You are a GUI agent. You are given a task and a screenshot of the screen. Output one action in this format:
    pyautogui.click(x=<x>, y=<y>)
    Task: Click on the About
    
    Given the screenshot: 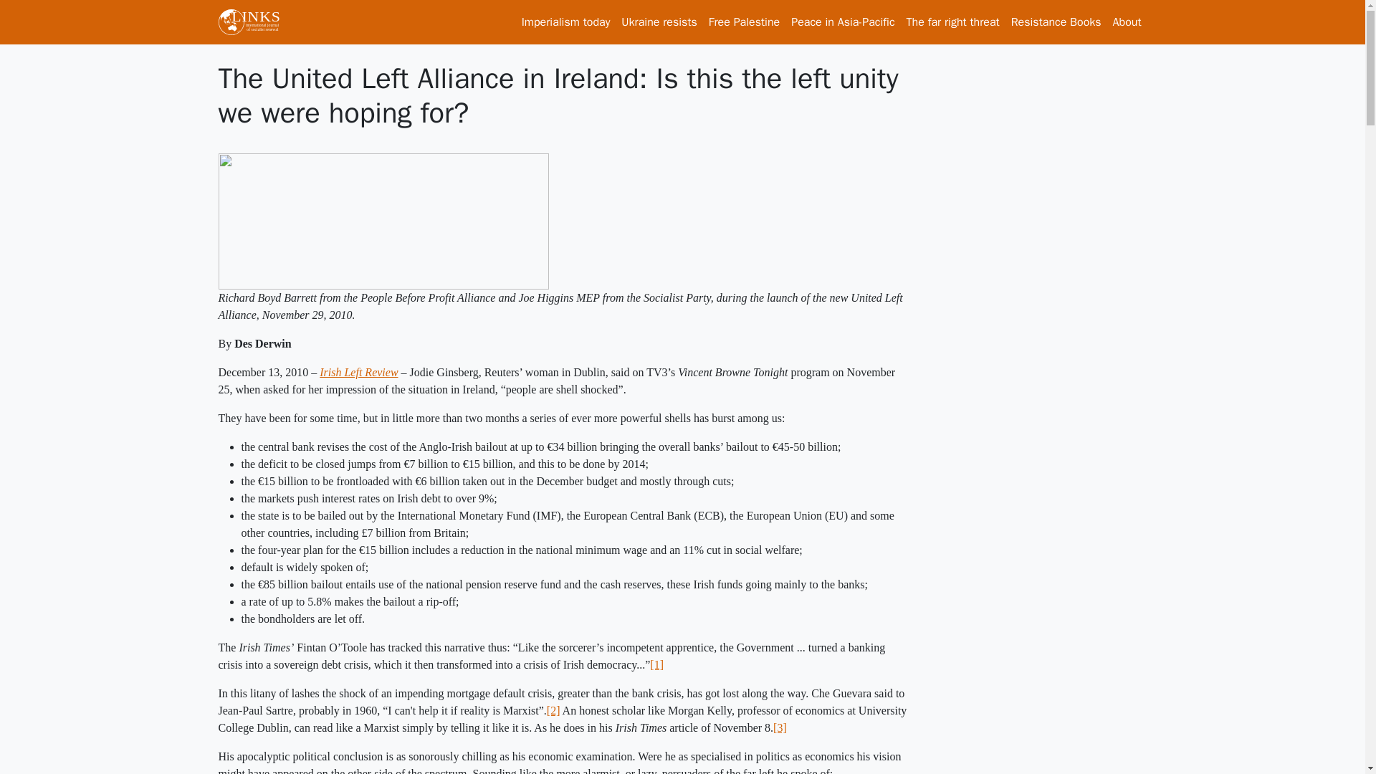 What is the action you would take?
    pyautogui.click(x=1127, y=21)
    